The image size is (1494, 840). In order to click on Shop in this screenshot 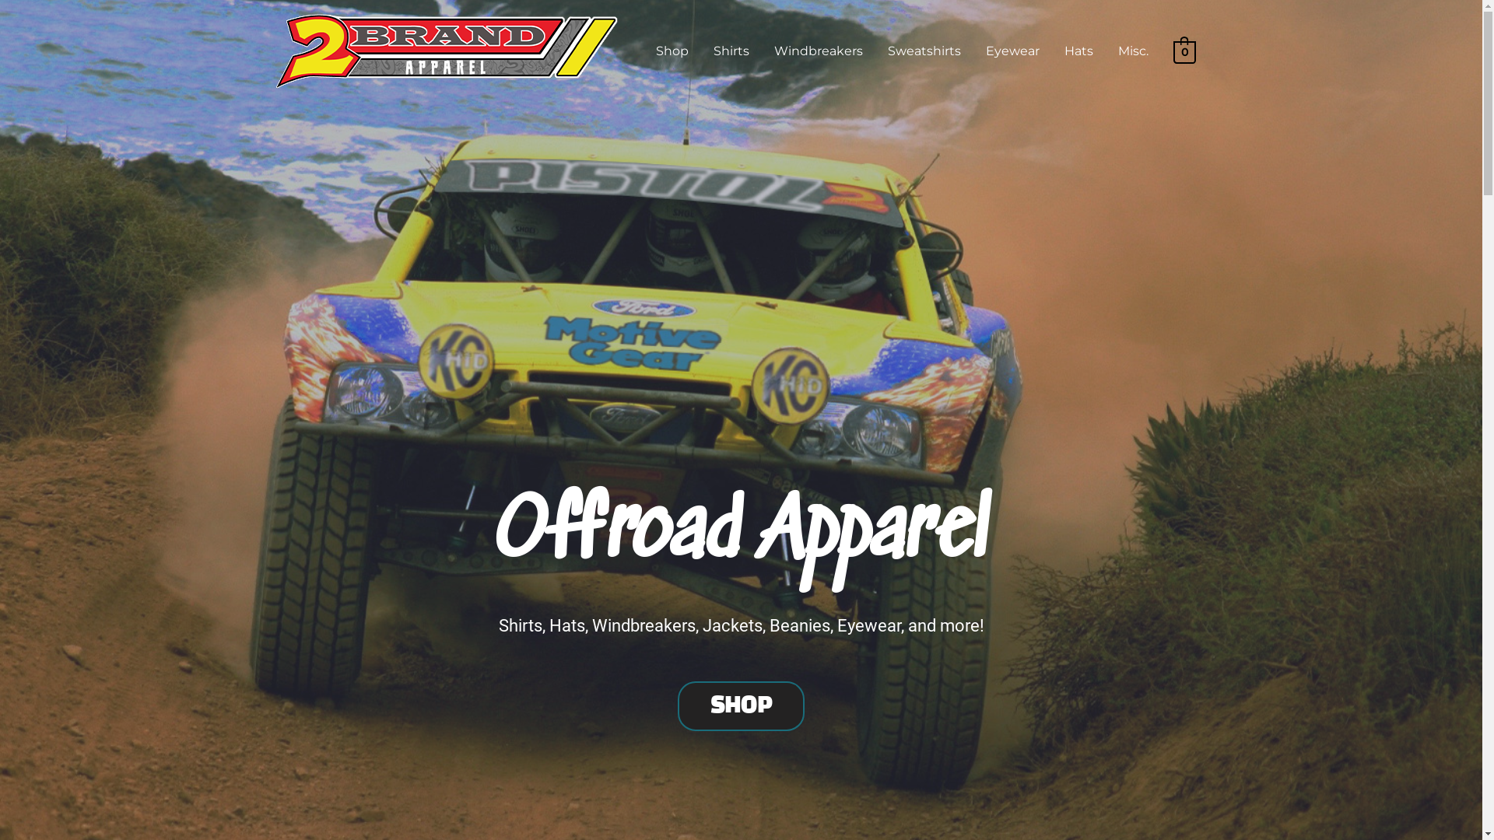, I will do `click(672, 51)`.